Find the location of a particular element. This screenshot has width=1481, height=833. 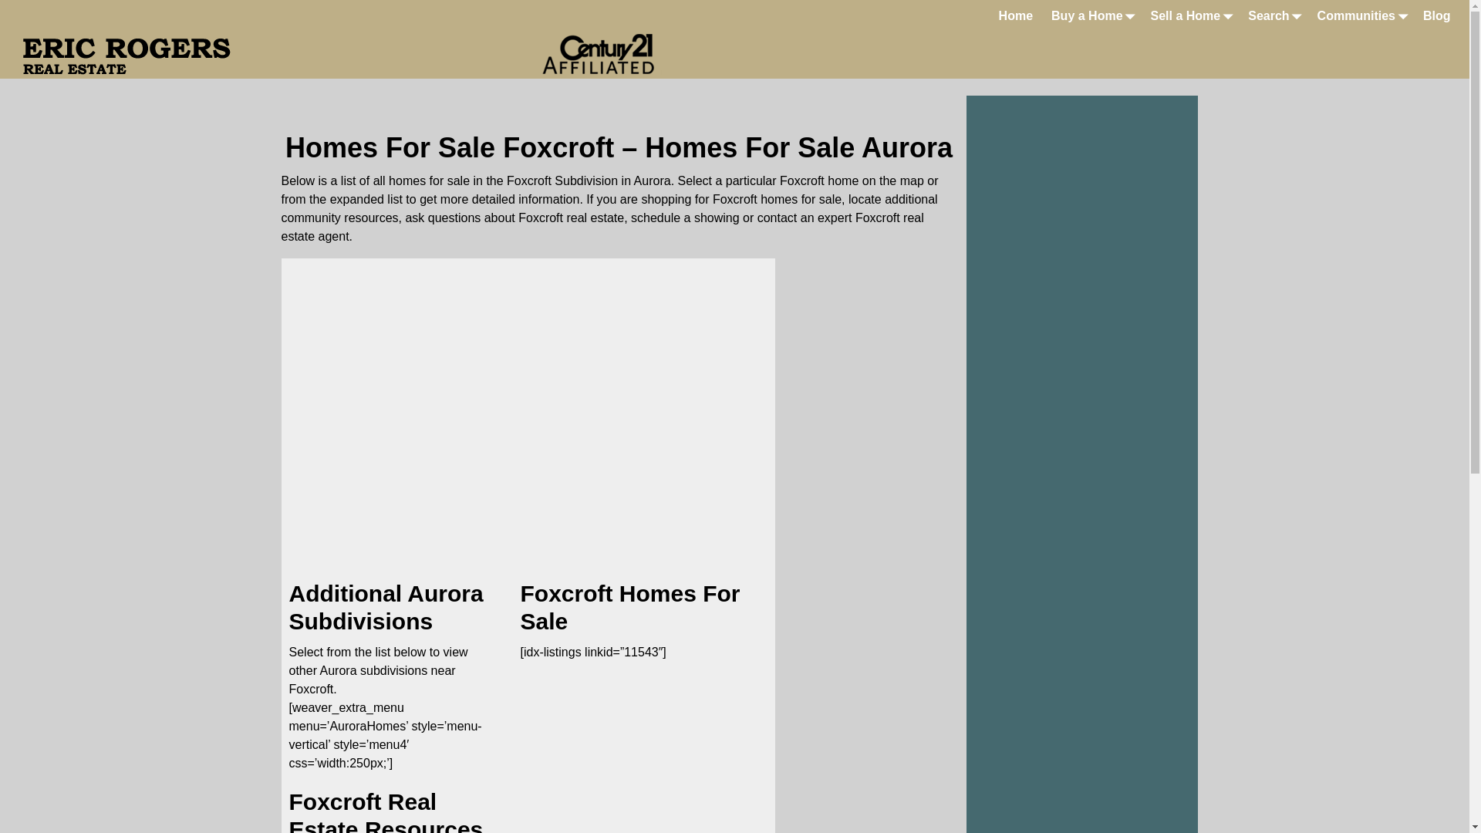

Sell a Home is located at coordinates (1191, 15).